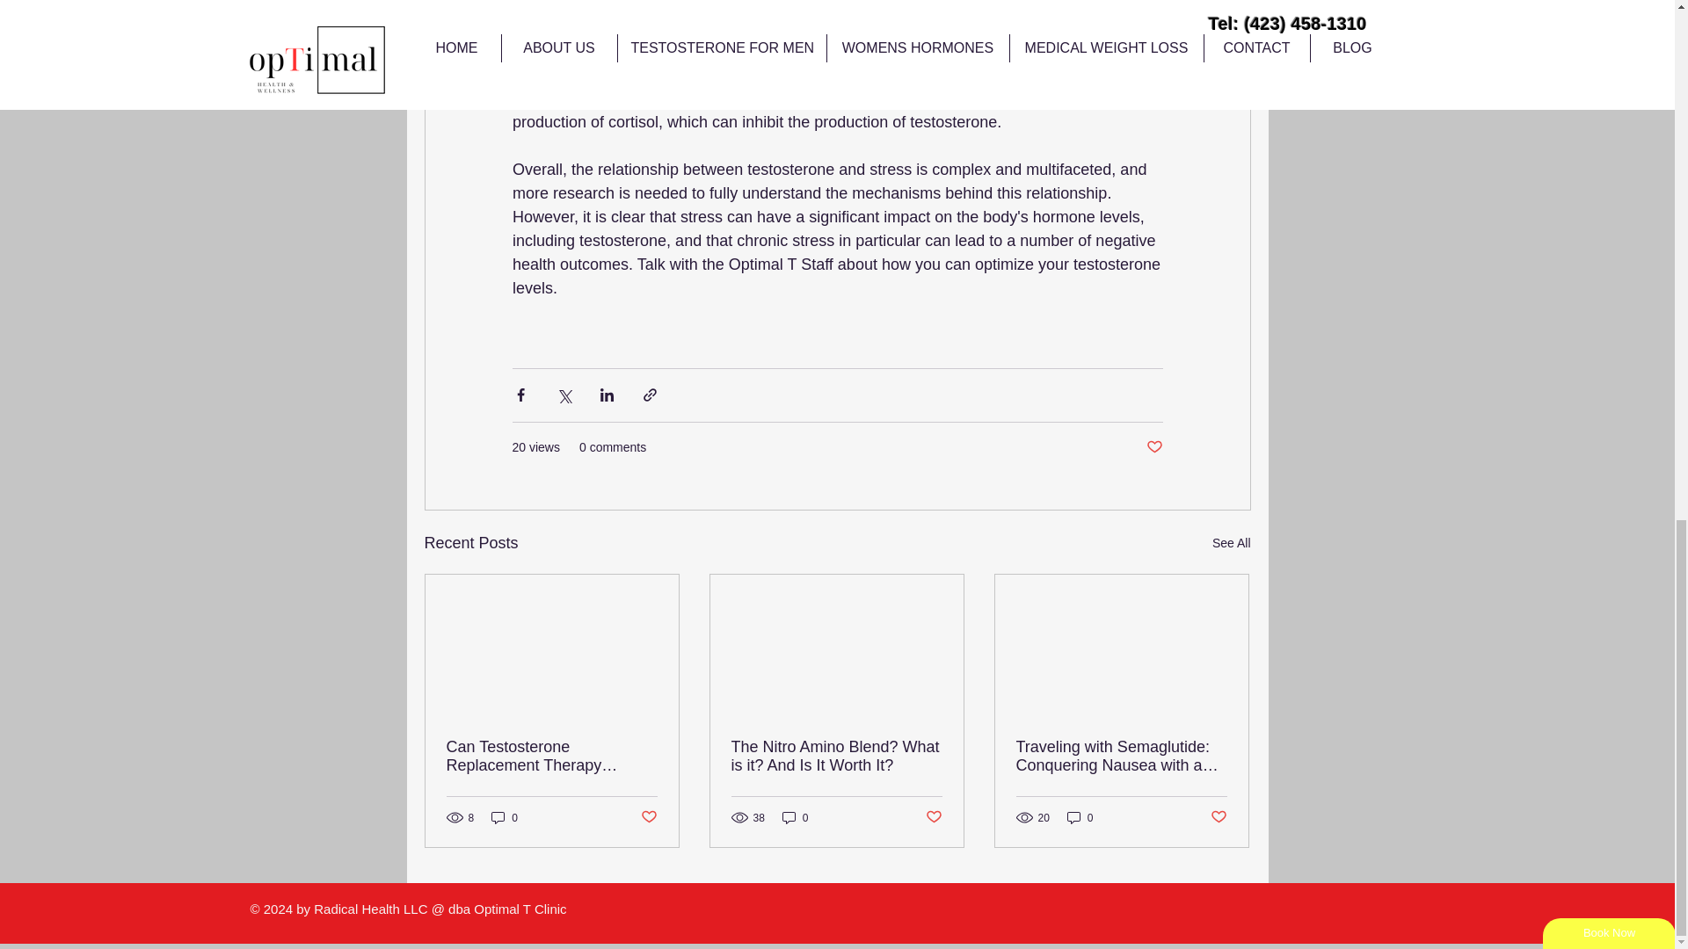 The height and width of the screenshot is (949, 1688). I want to click on 0, so click(795, 817).